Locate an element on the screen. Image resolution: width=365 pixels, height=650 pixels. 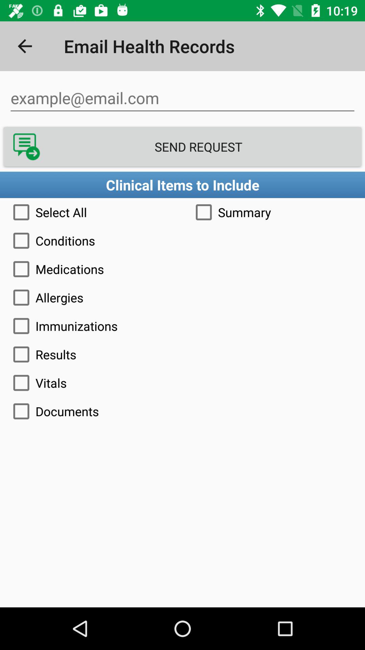
launch icon above the documents is located at coordinates (182, 383).